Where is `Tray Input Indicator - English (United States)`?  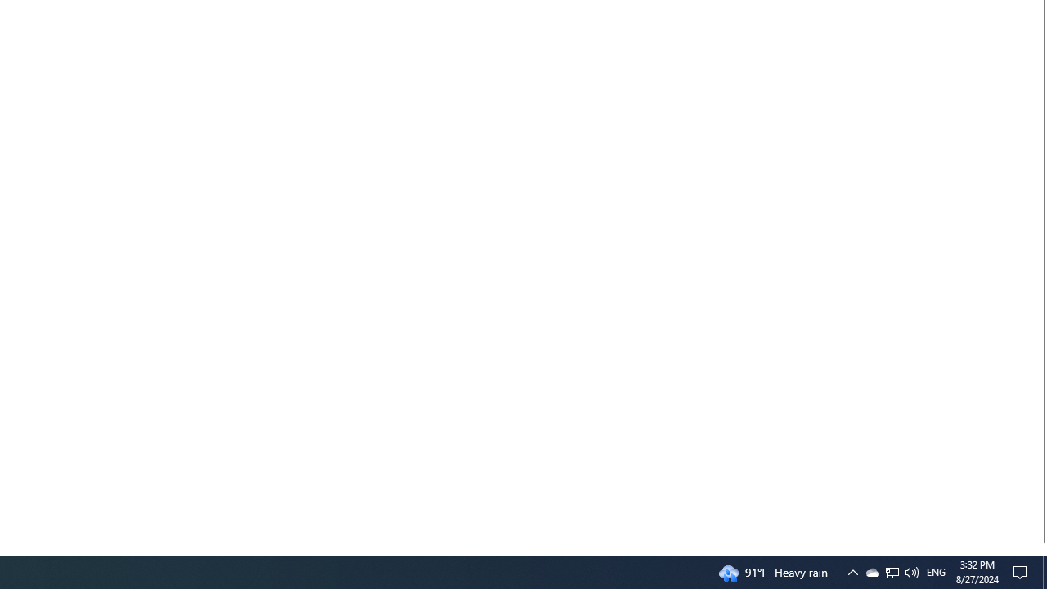
Tray Input Indicator - English (United States) is located at coordinates (872, 573).